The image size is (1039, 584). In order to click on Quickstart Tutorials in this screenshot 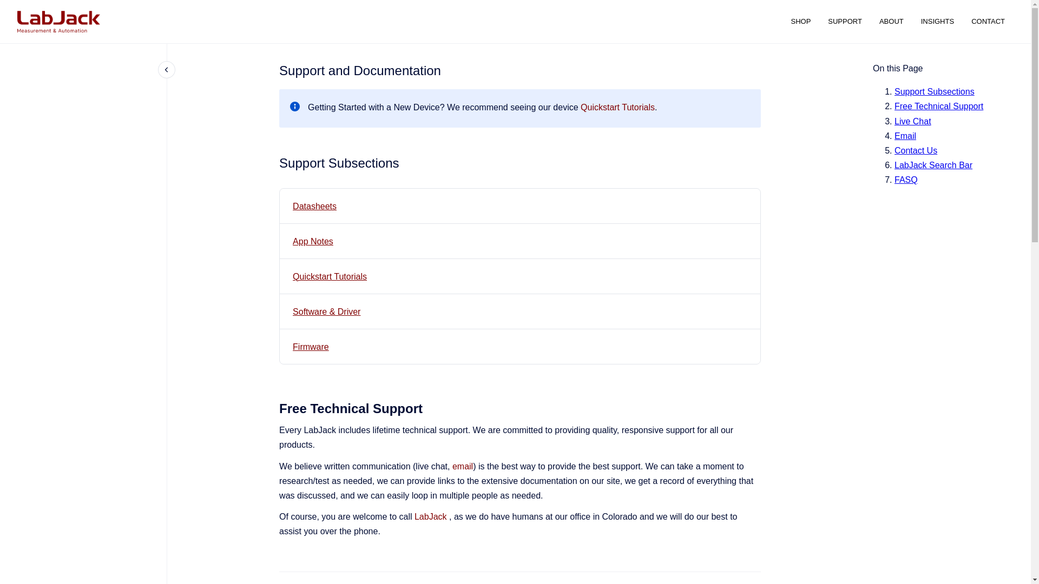, I will do `click(330, 276)`.